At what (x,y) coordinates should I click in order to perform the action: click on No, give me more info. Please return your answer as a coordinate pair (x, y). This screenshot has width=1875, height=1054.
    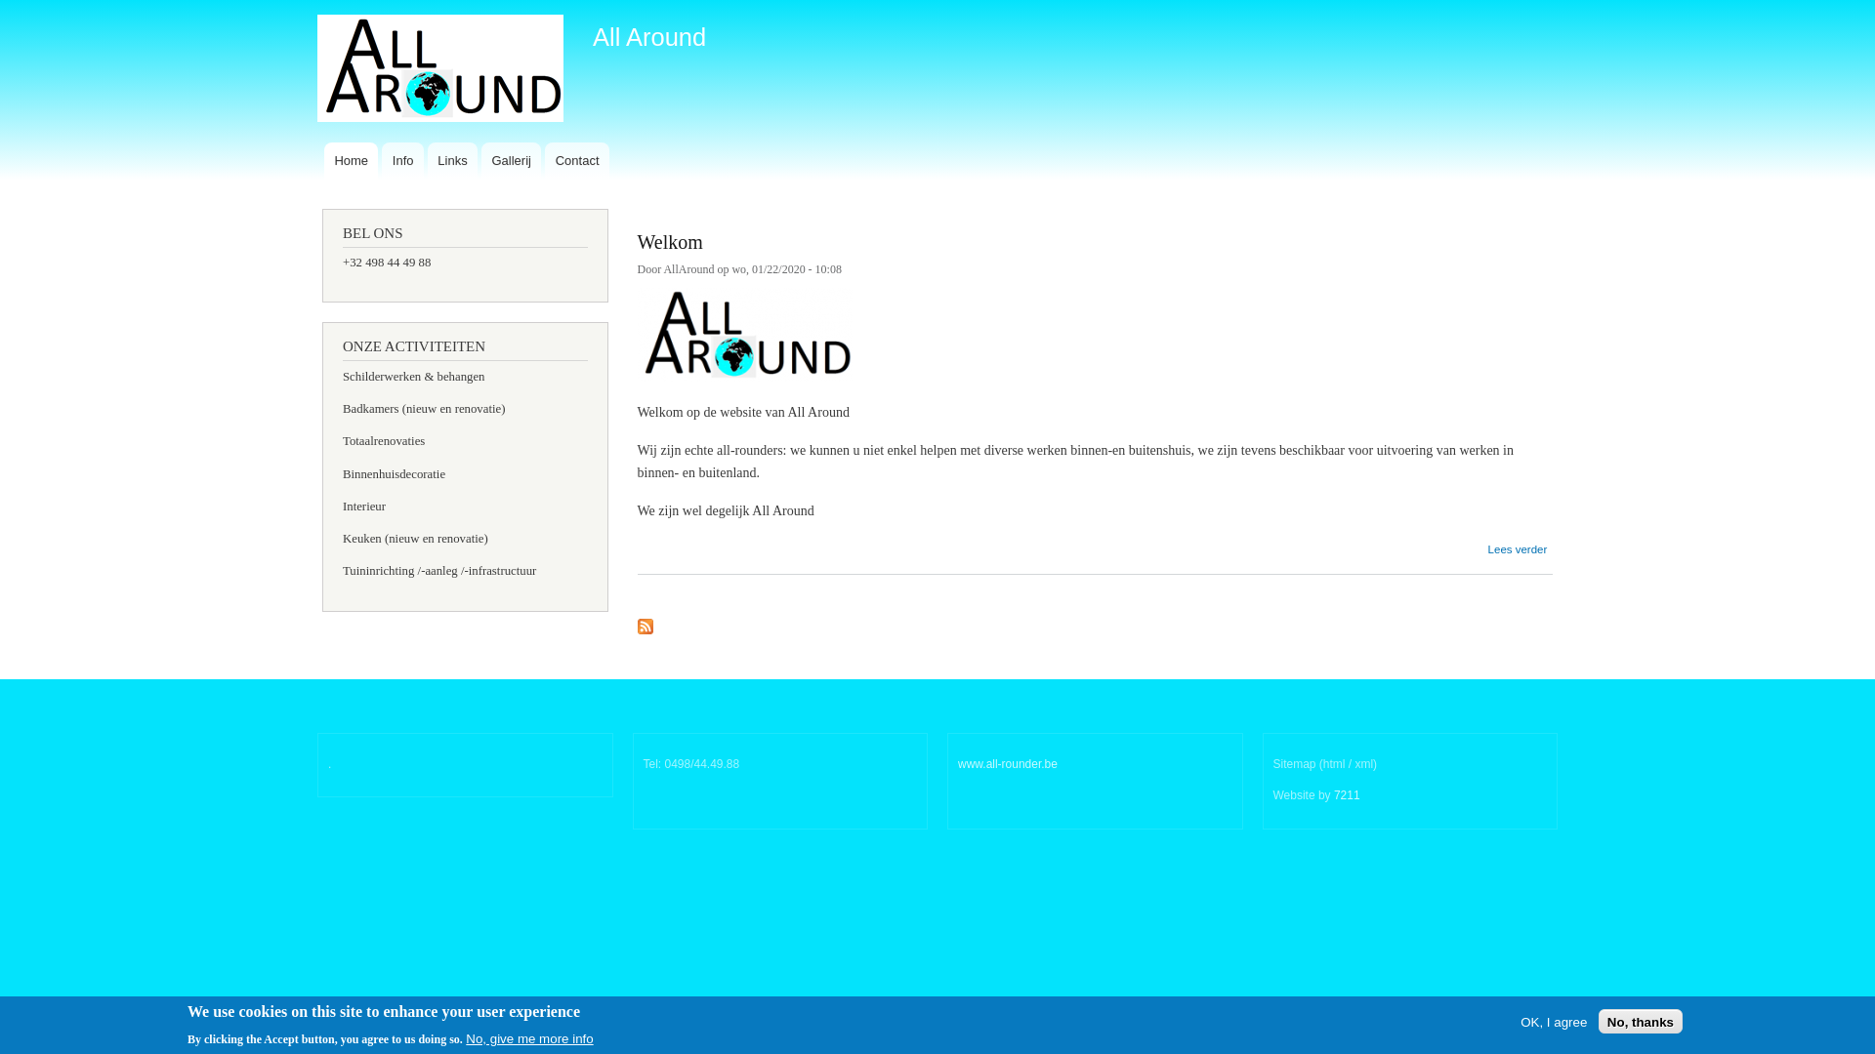
    Looking at the image, I should click on (529, 1038).